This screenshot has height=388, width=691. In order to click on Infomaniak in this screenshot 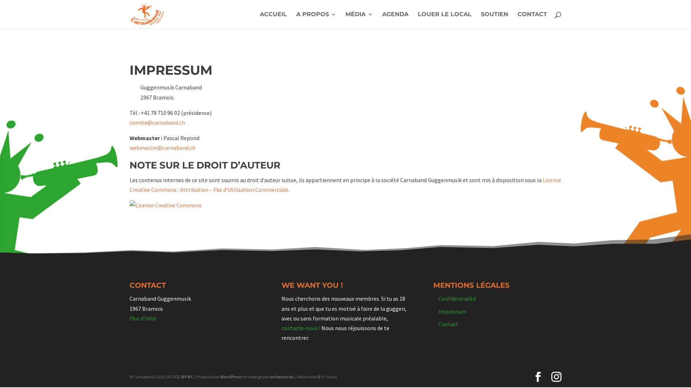, I will do `click(281, 377)`.